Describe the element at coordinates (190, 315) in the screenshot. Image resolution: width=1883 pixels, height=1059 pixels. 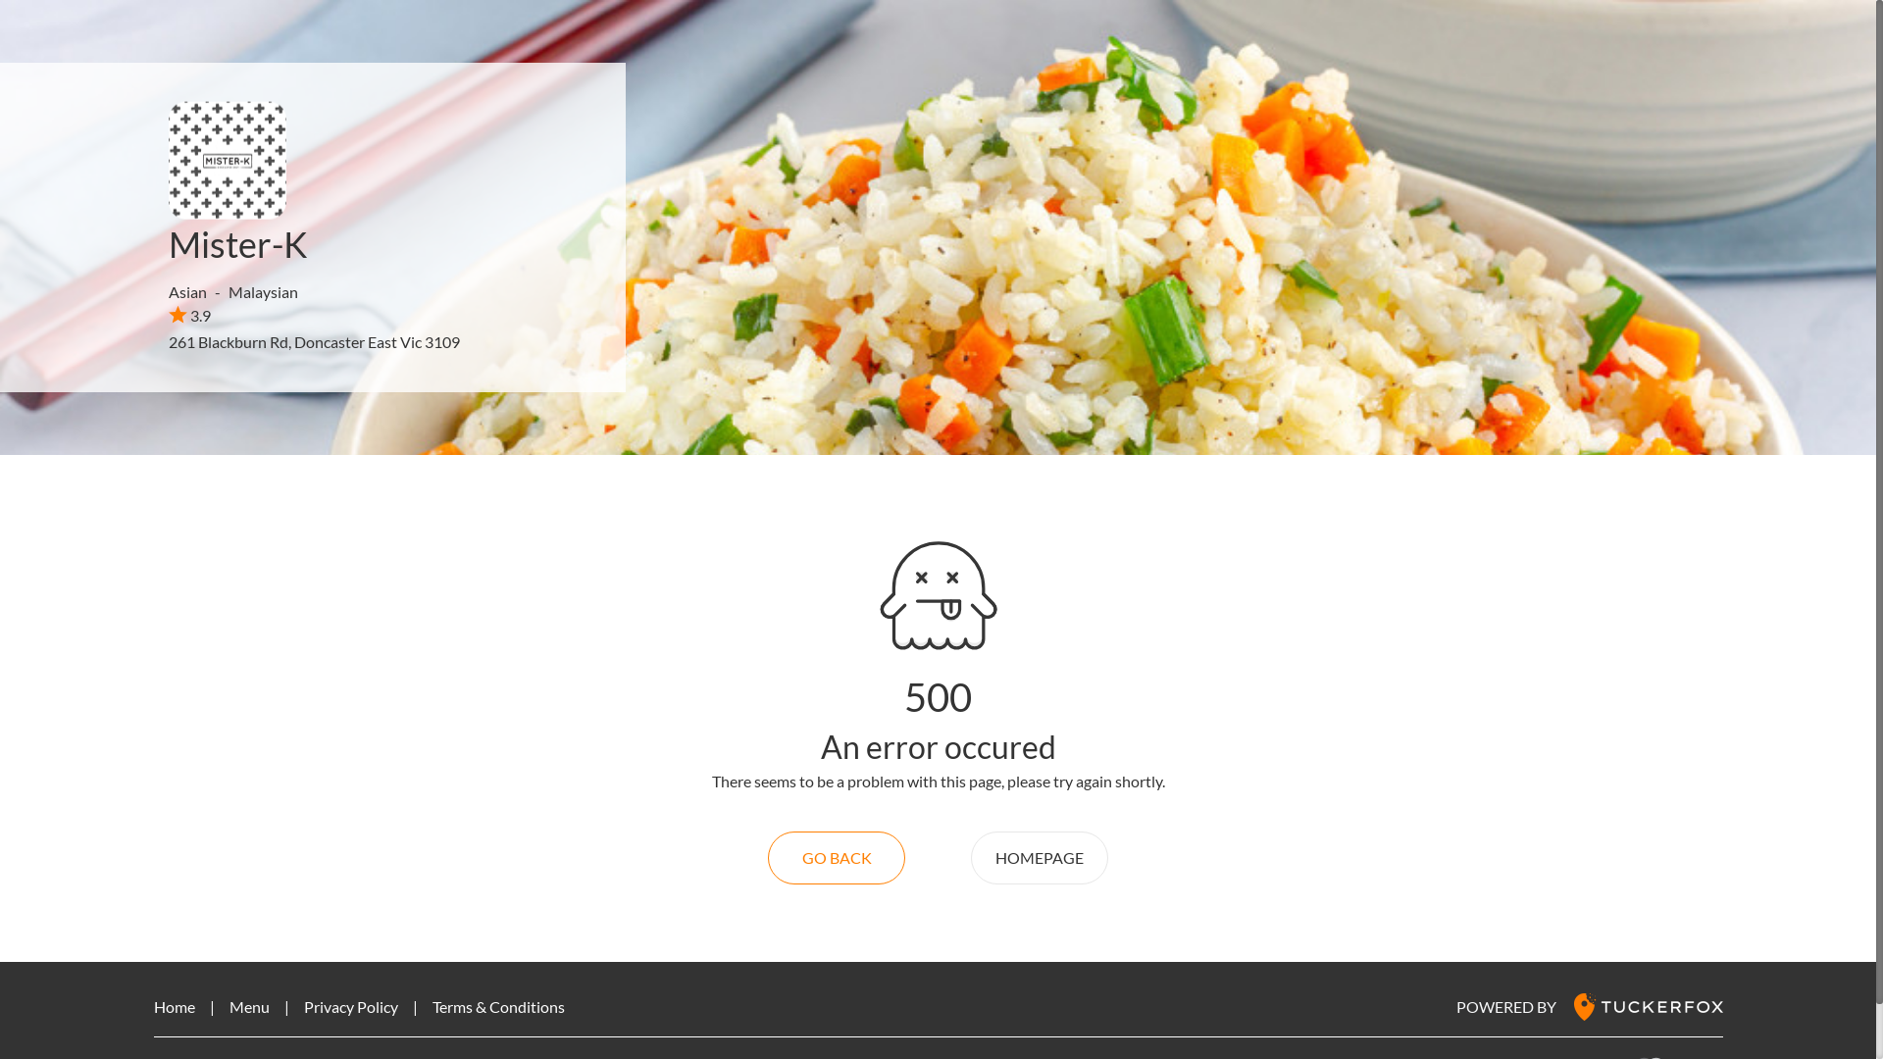
I see `3.9` at that location.